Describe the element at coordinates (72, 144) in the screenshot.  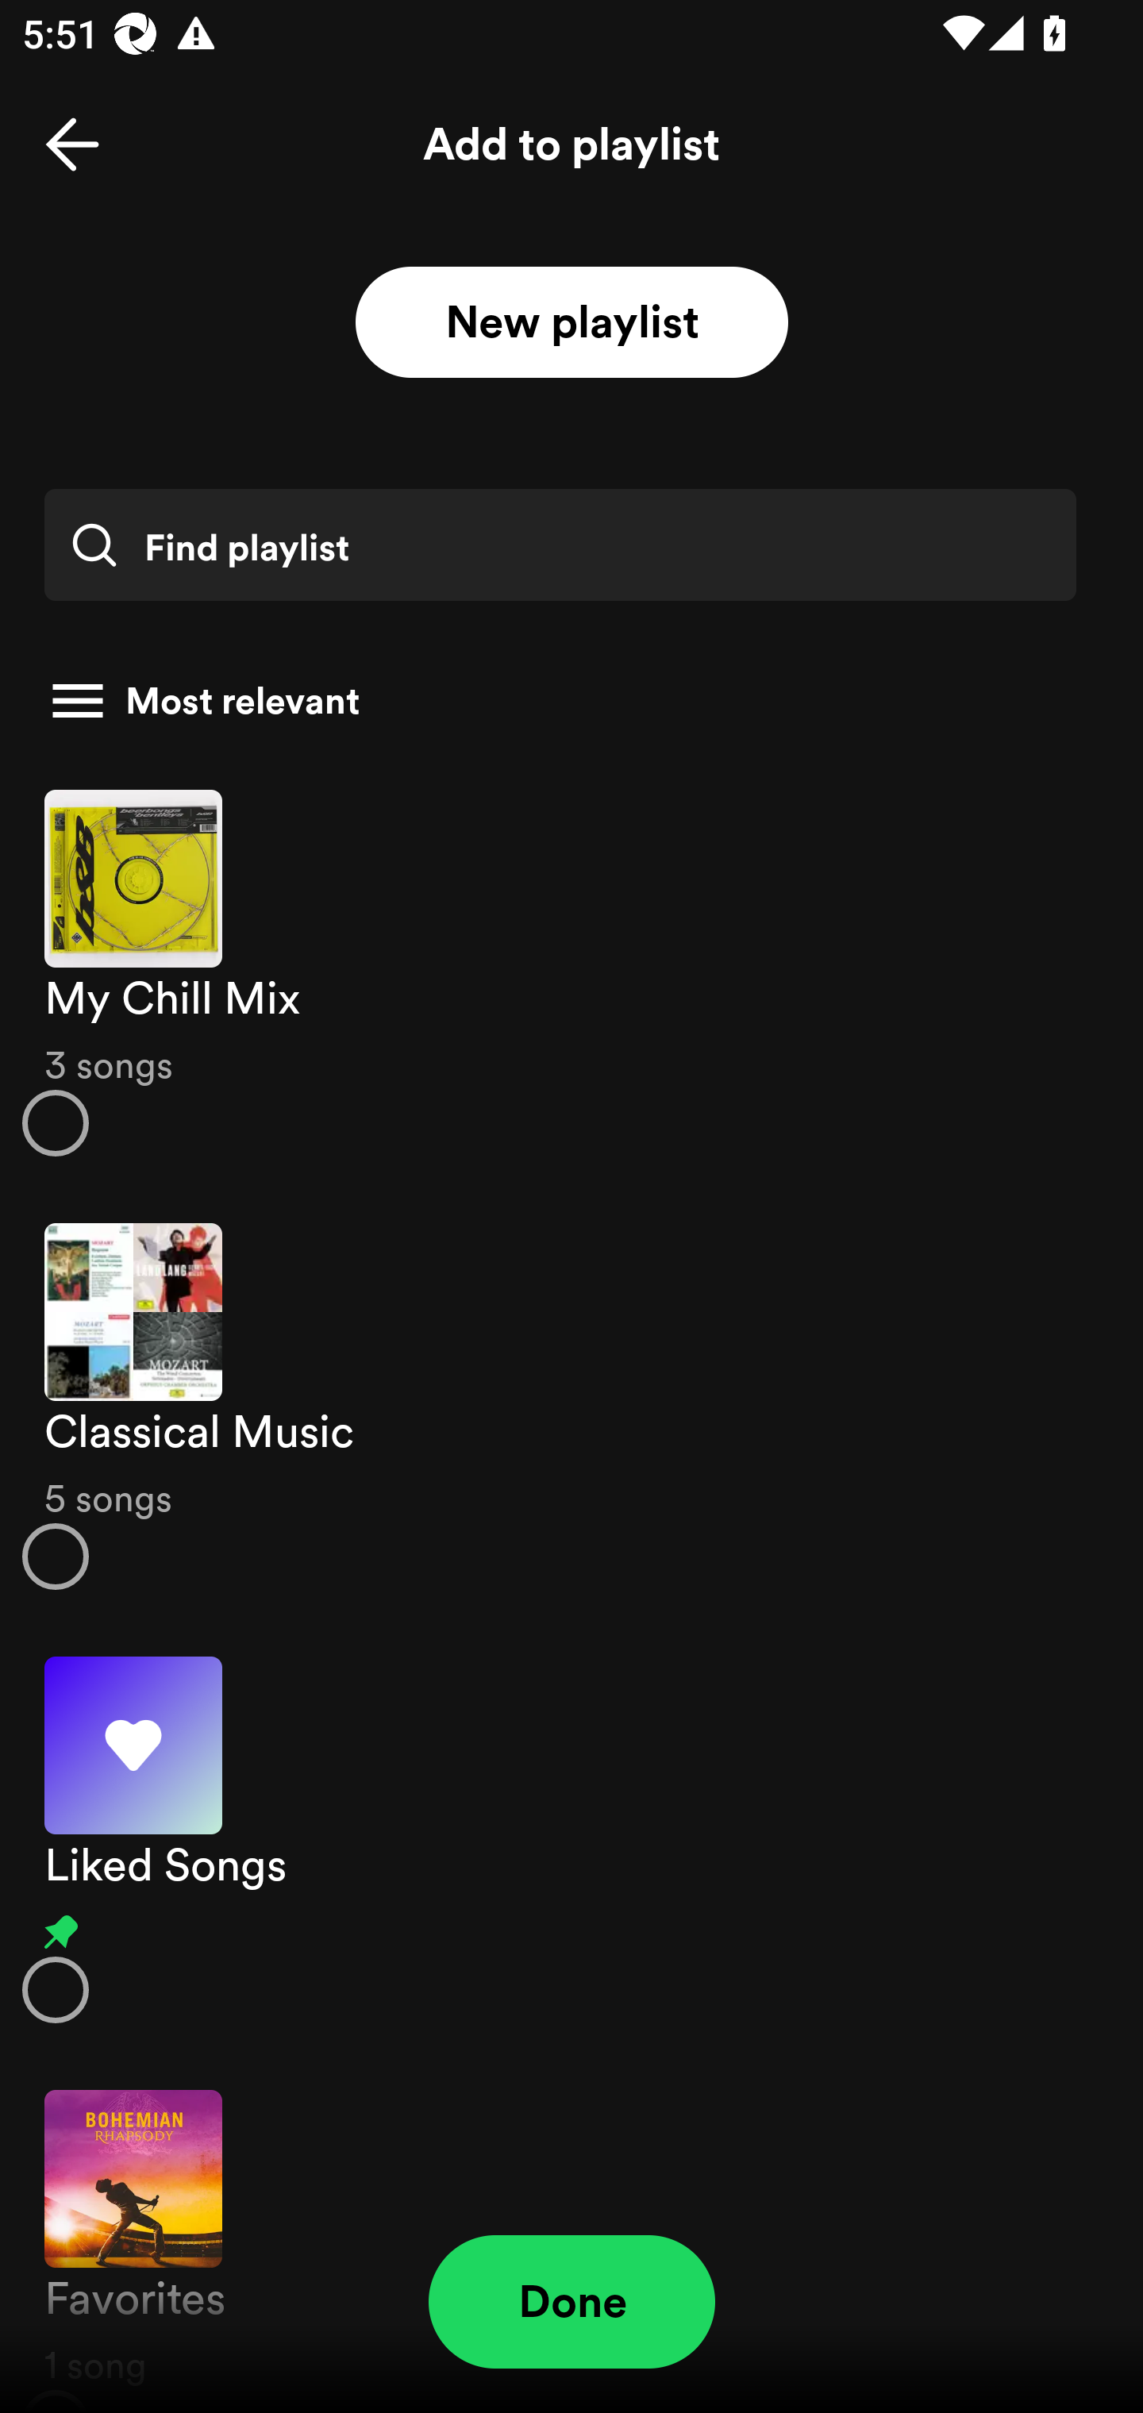
I see `Back` at that location.